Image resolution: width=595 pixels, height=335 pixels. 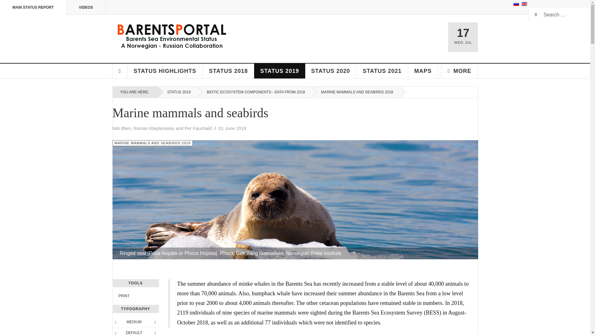 What do you see at coordinates (382, 71) in the screenshot?
I see `STATUS 2021` at bounding box center [382, 71].